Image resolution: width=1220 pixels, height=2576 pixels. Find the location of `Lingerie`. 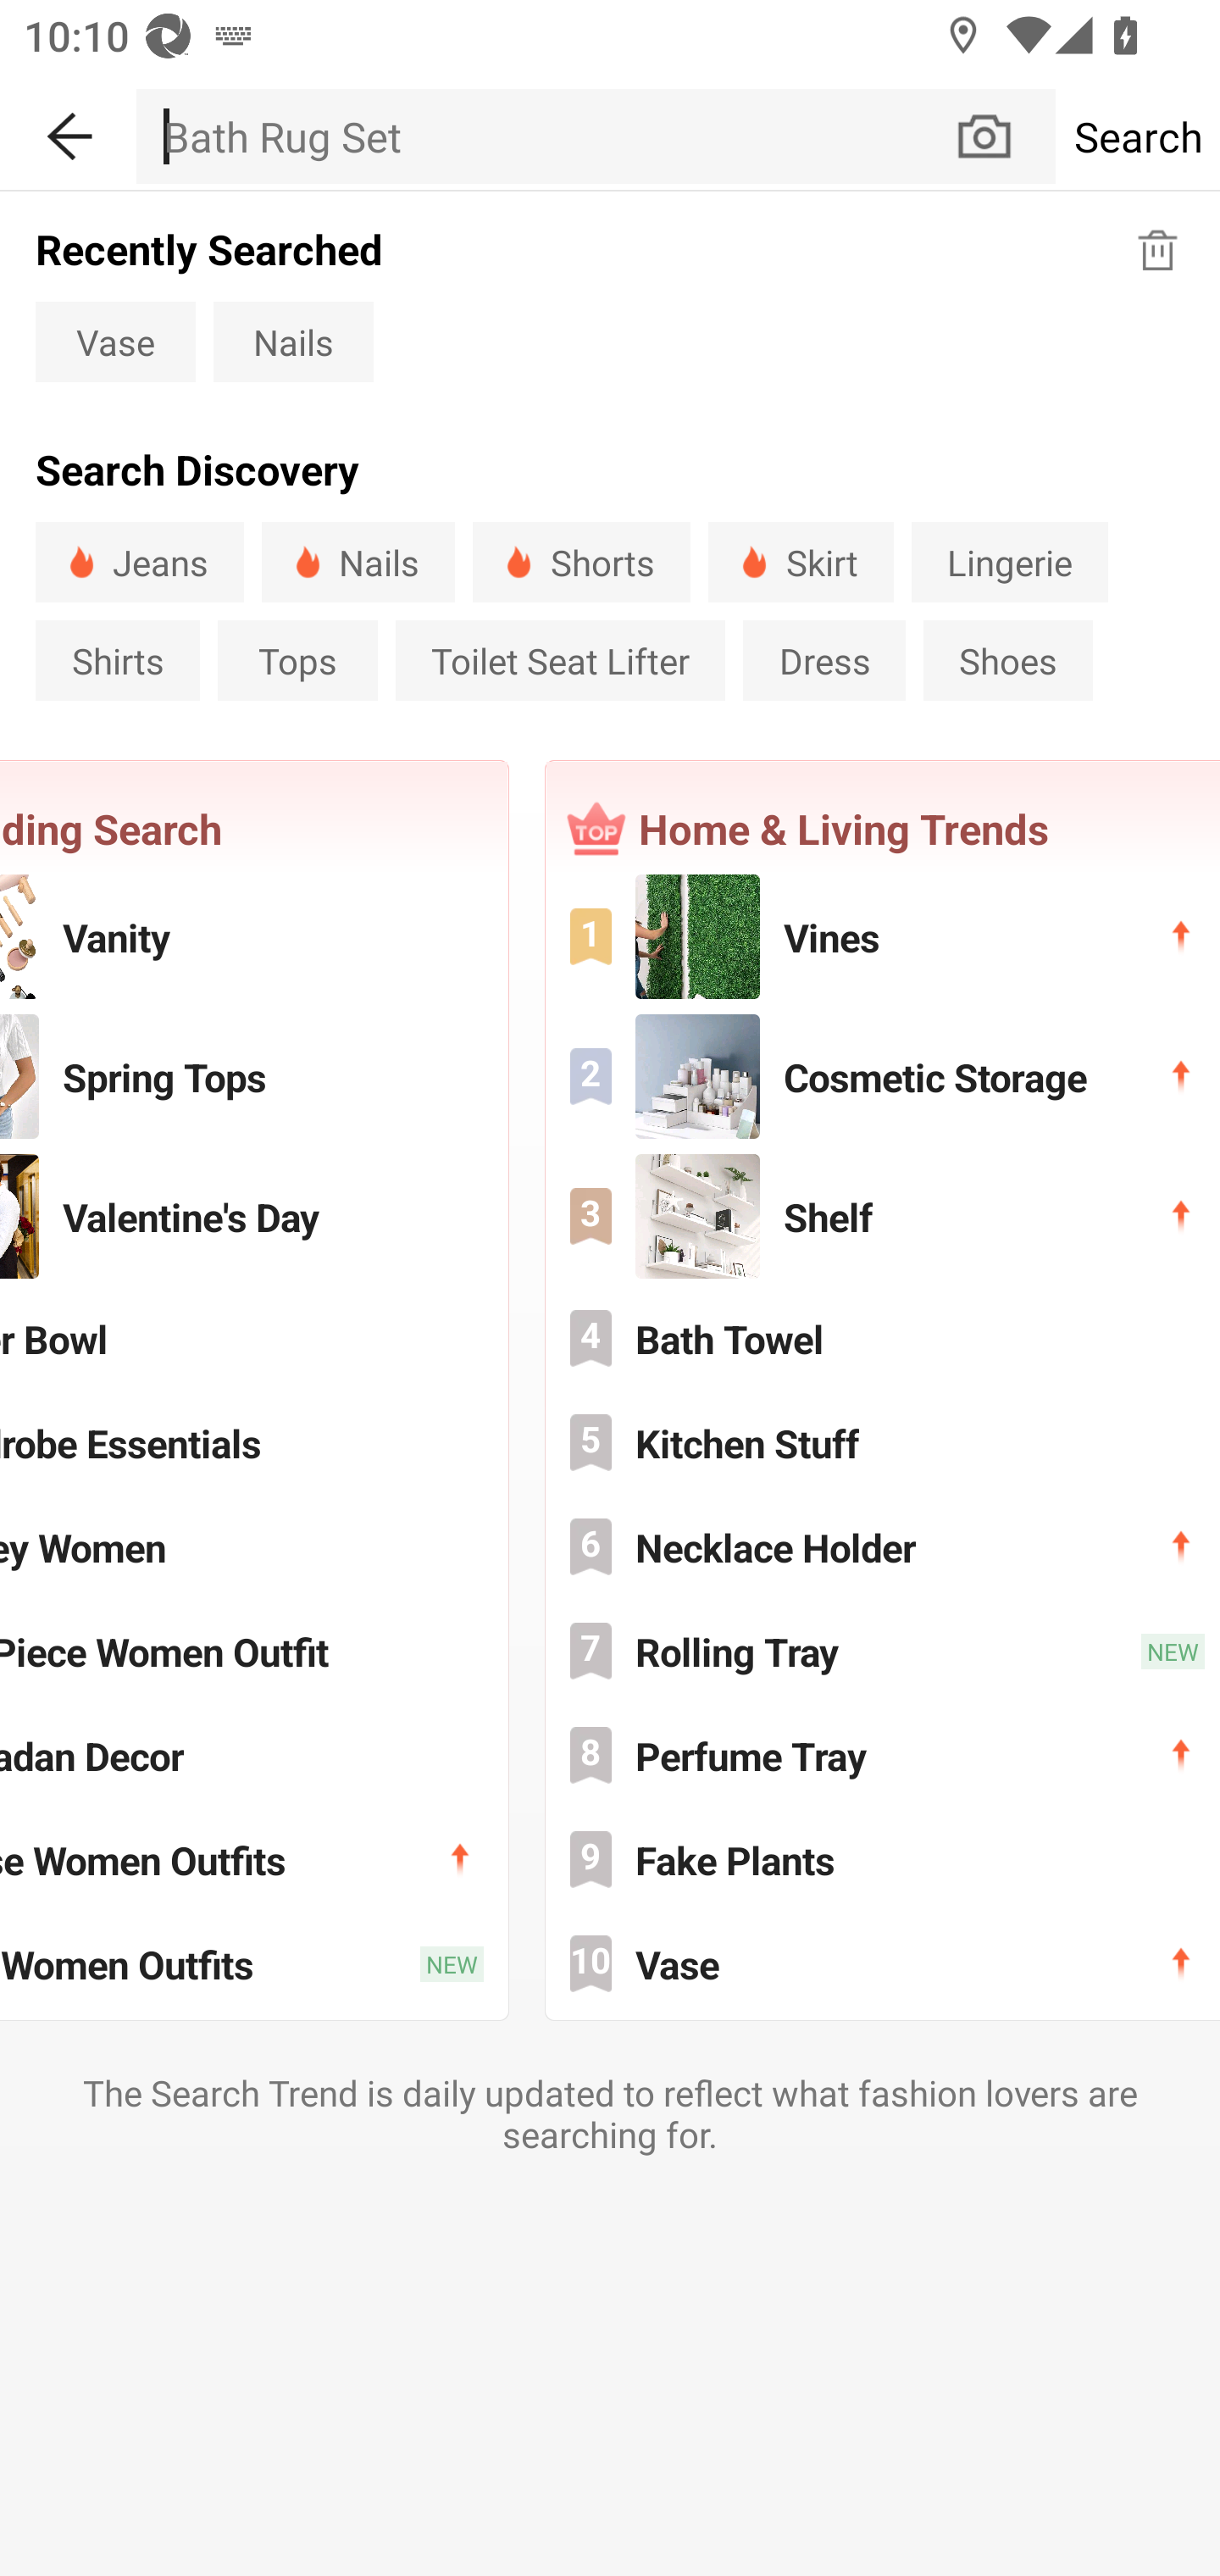

Lingerie is located at coordinates (1009, 563).